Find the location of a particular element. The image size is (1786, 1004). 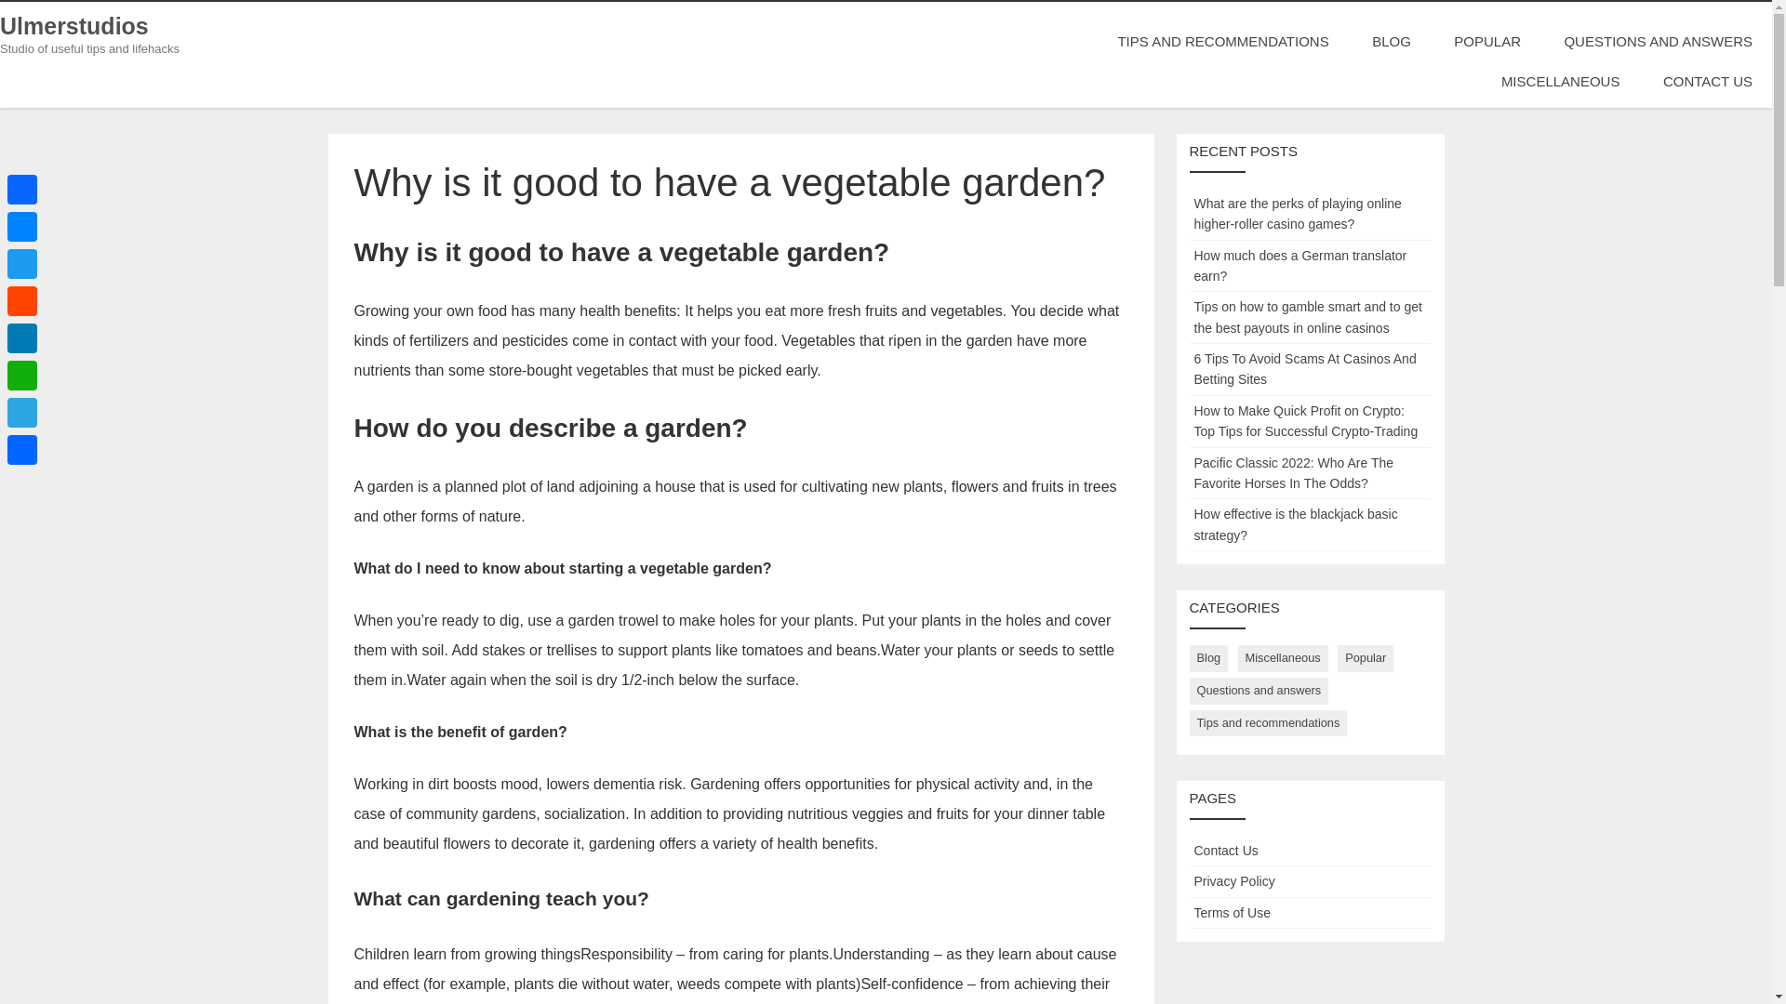

Contact Us is located at coordinates (1226, 851).